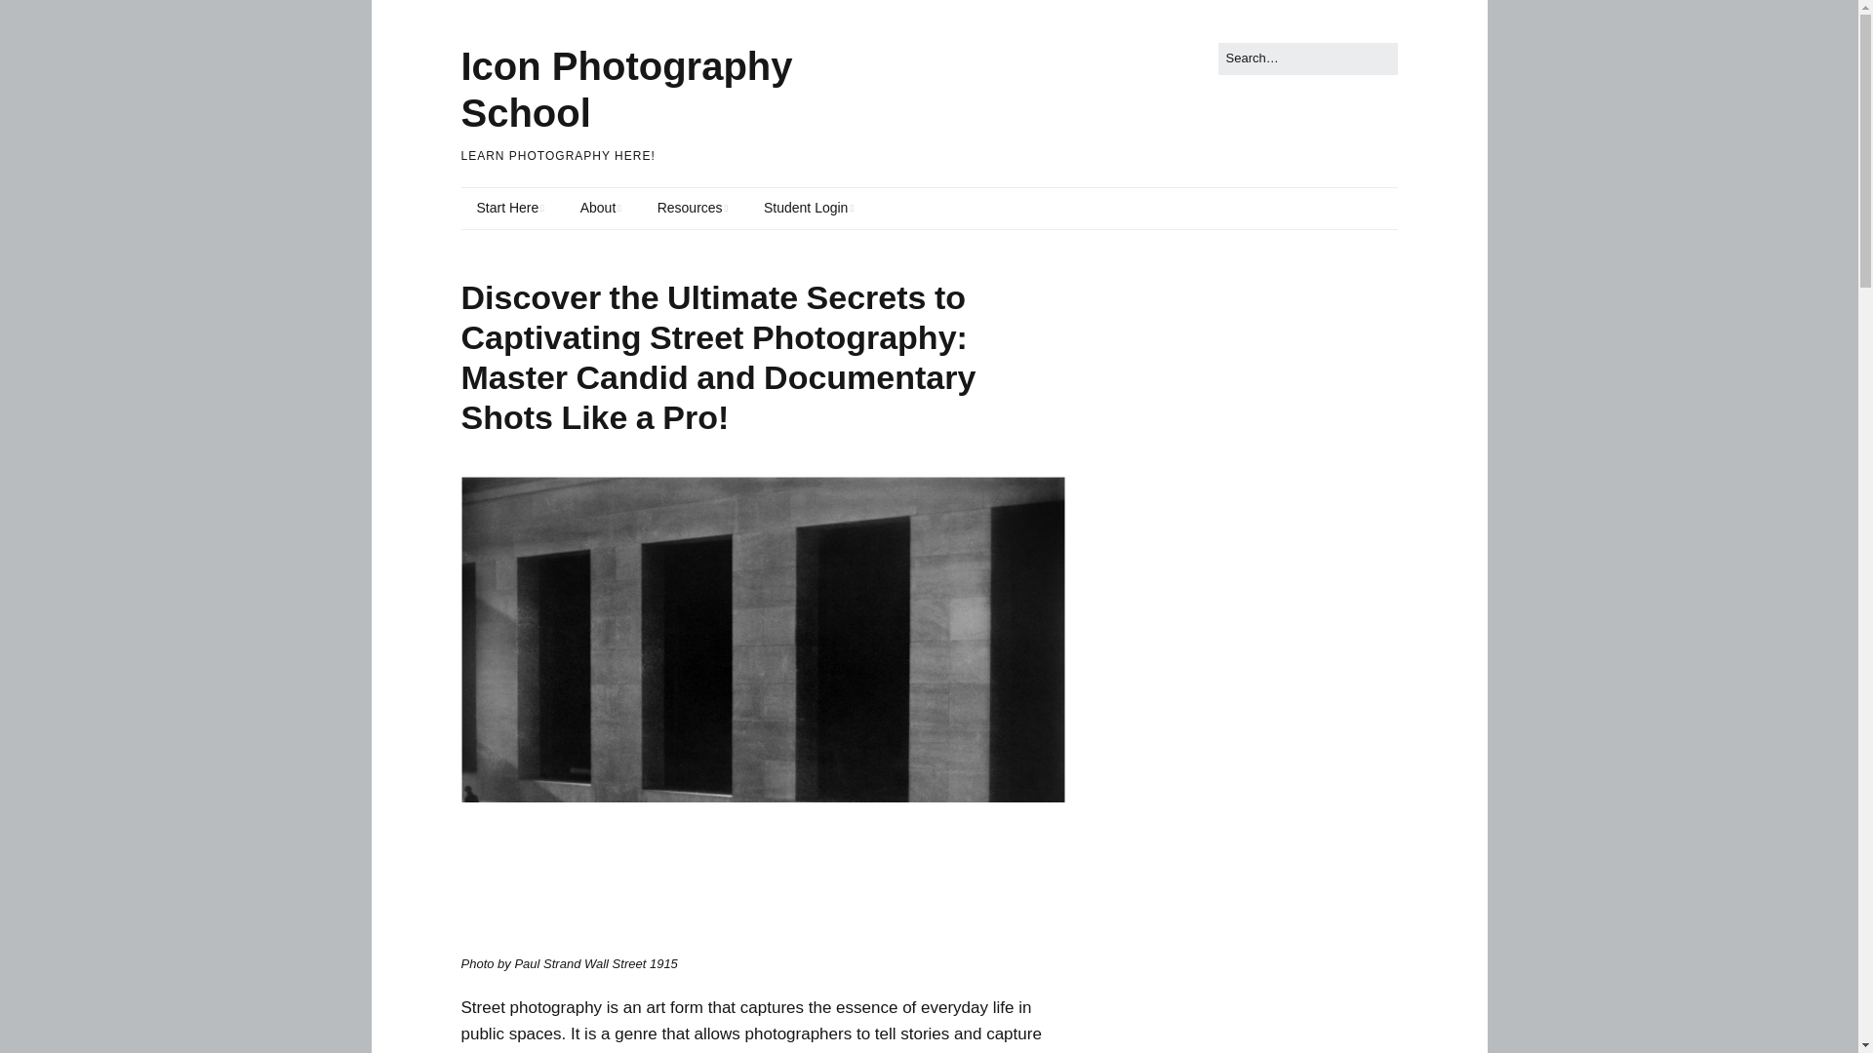 Image resolution: width=1873 pixels, height=1053 pixels. What do you see at coordinates (1276, 565) in the screenshot?
I see `Advertisement` at bounding box center [1276, 565].